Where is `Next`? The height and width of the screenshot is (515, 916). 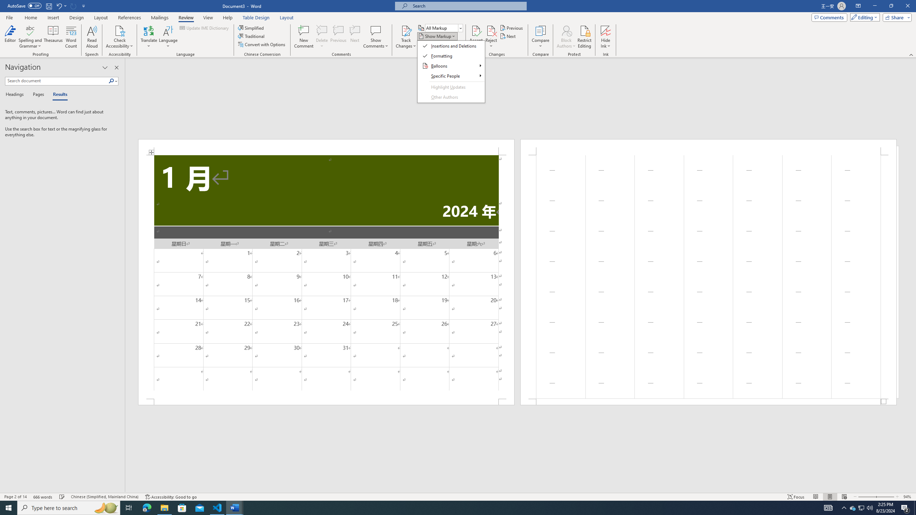 Next is located at coordinates (509, 36).